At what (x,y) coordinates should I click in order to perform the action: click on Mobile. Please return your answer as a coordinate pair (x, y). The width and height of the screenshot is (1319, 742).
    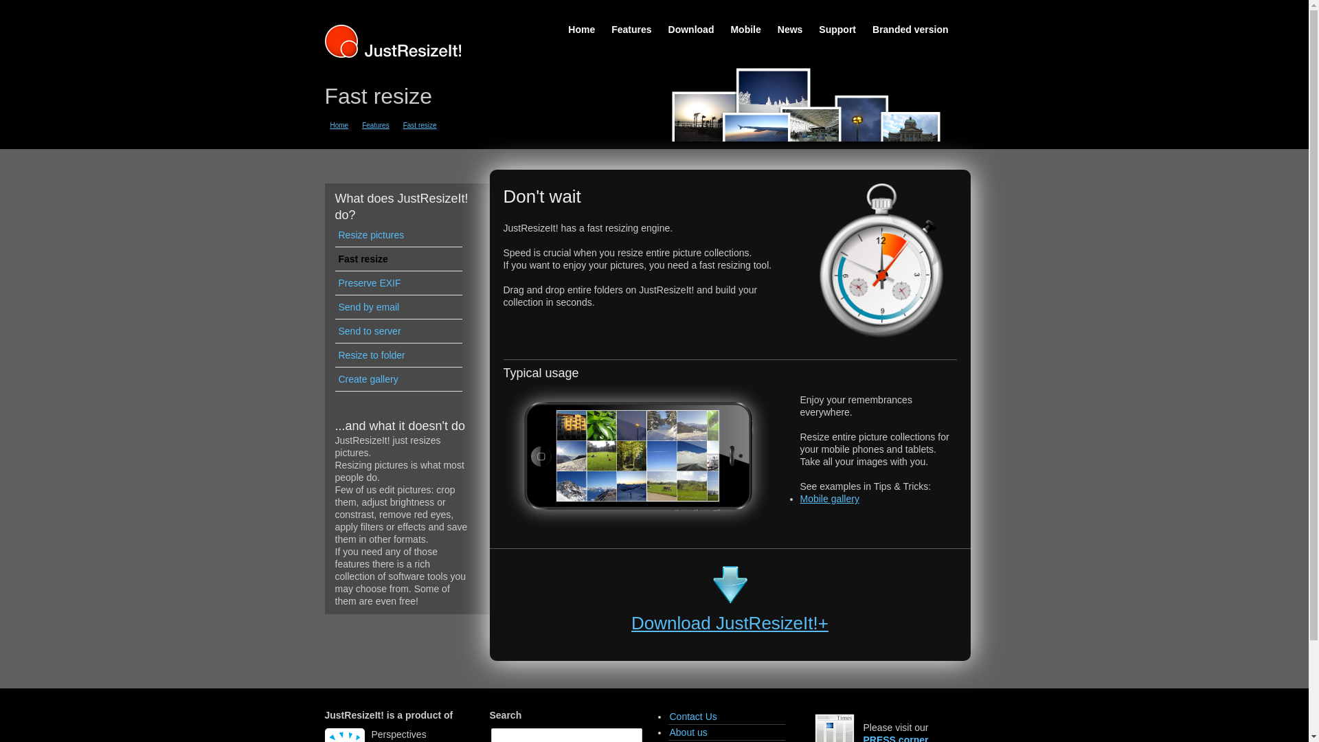
    Looking at the image, I should click on (745, 29).